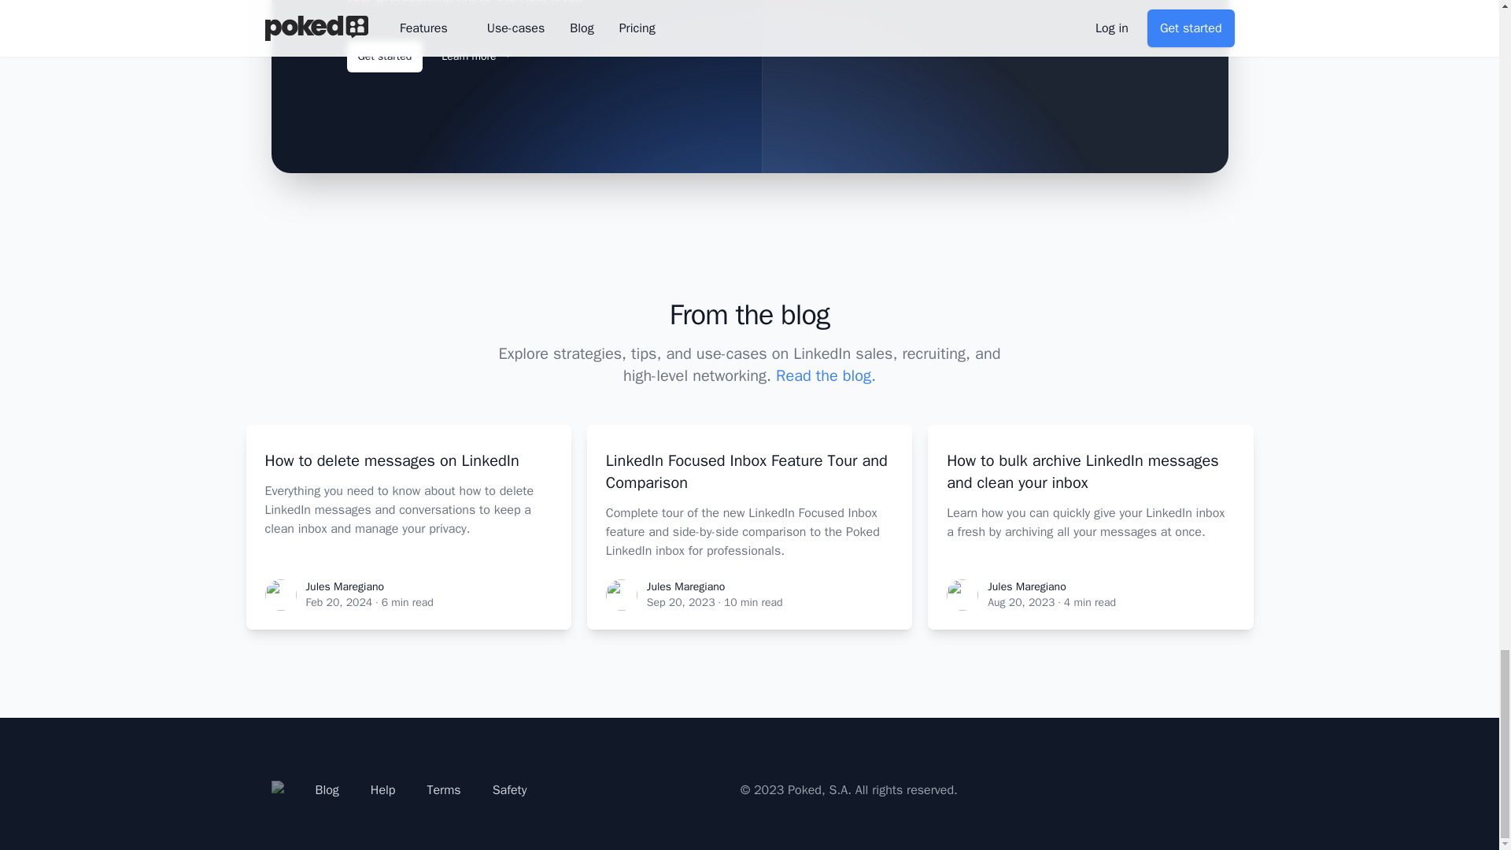 This screenshot has width=1511, height=850. Describe the element at coordinates (326, 790) in the screenshot. I see `Blog` at that location.